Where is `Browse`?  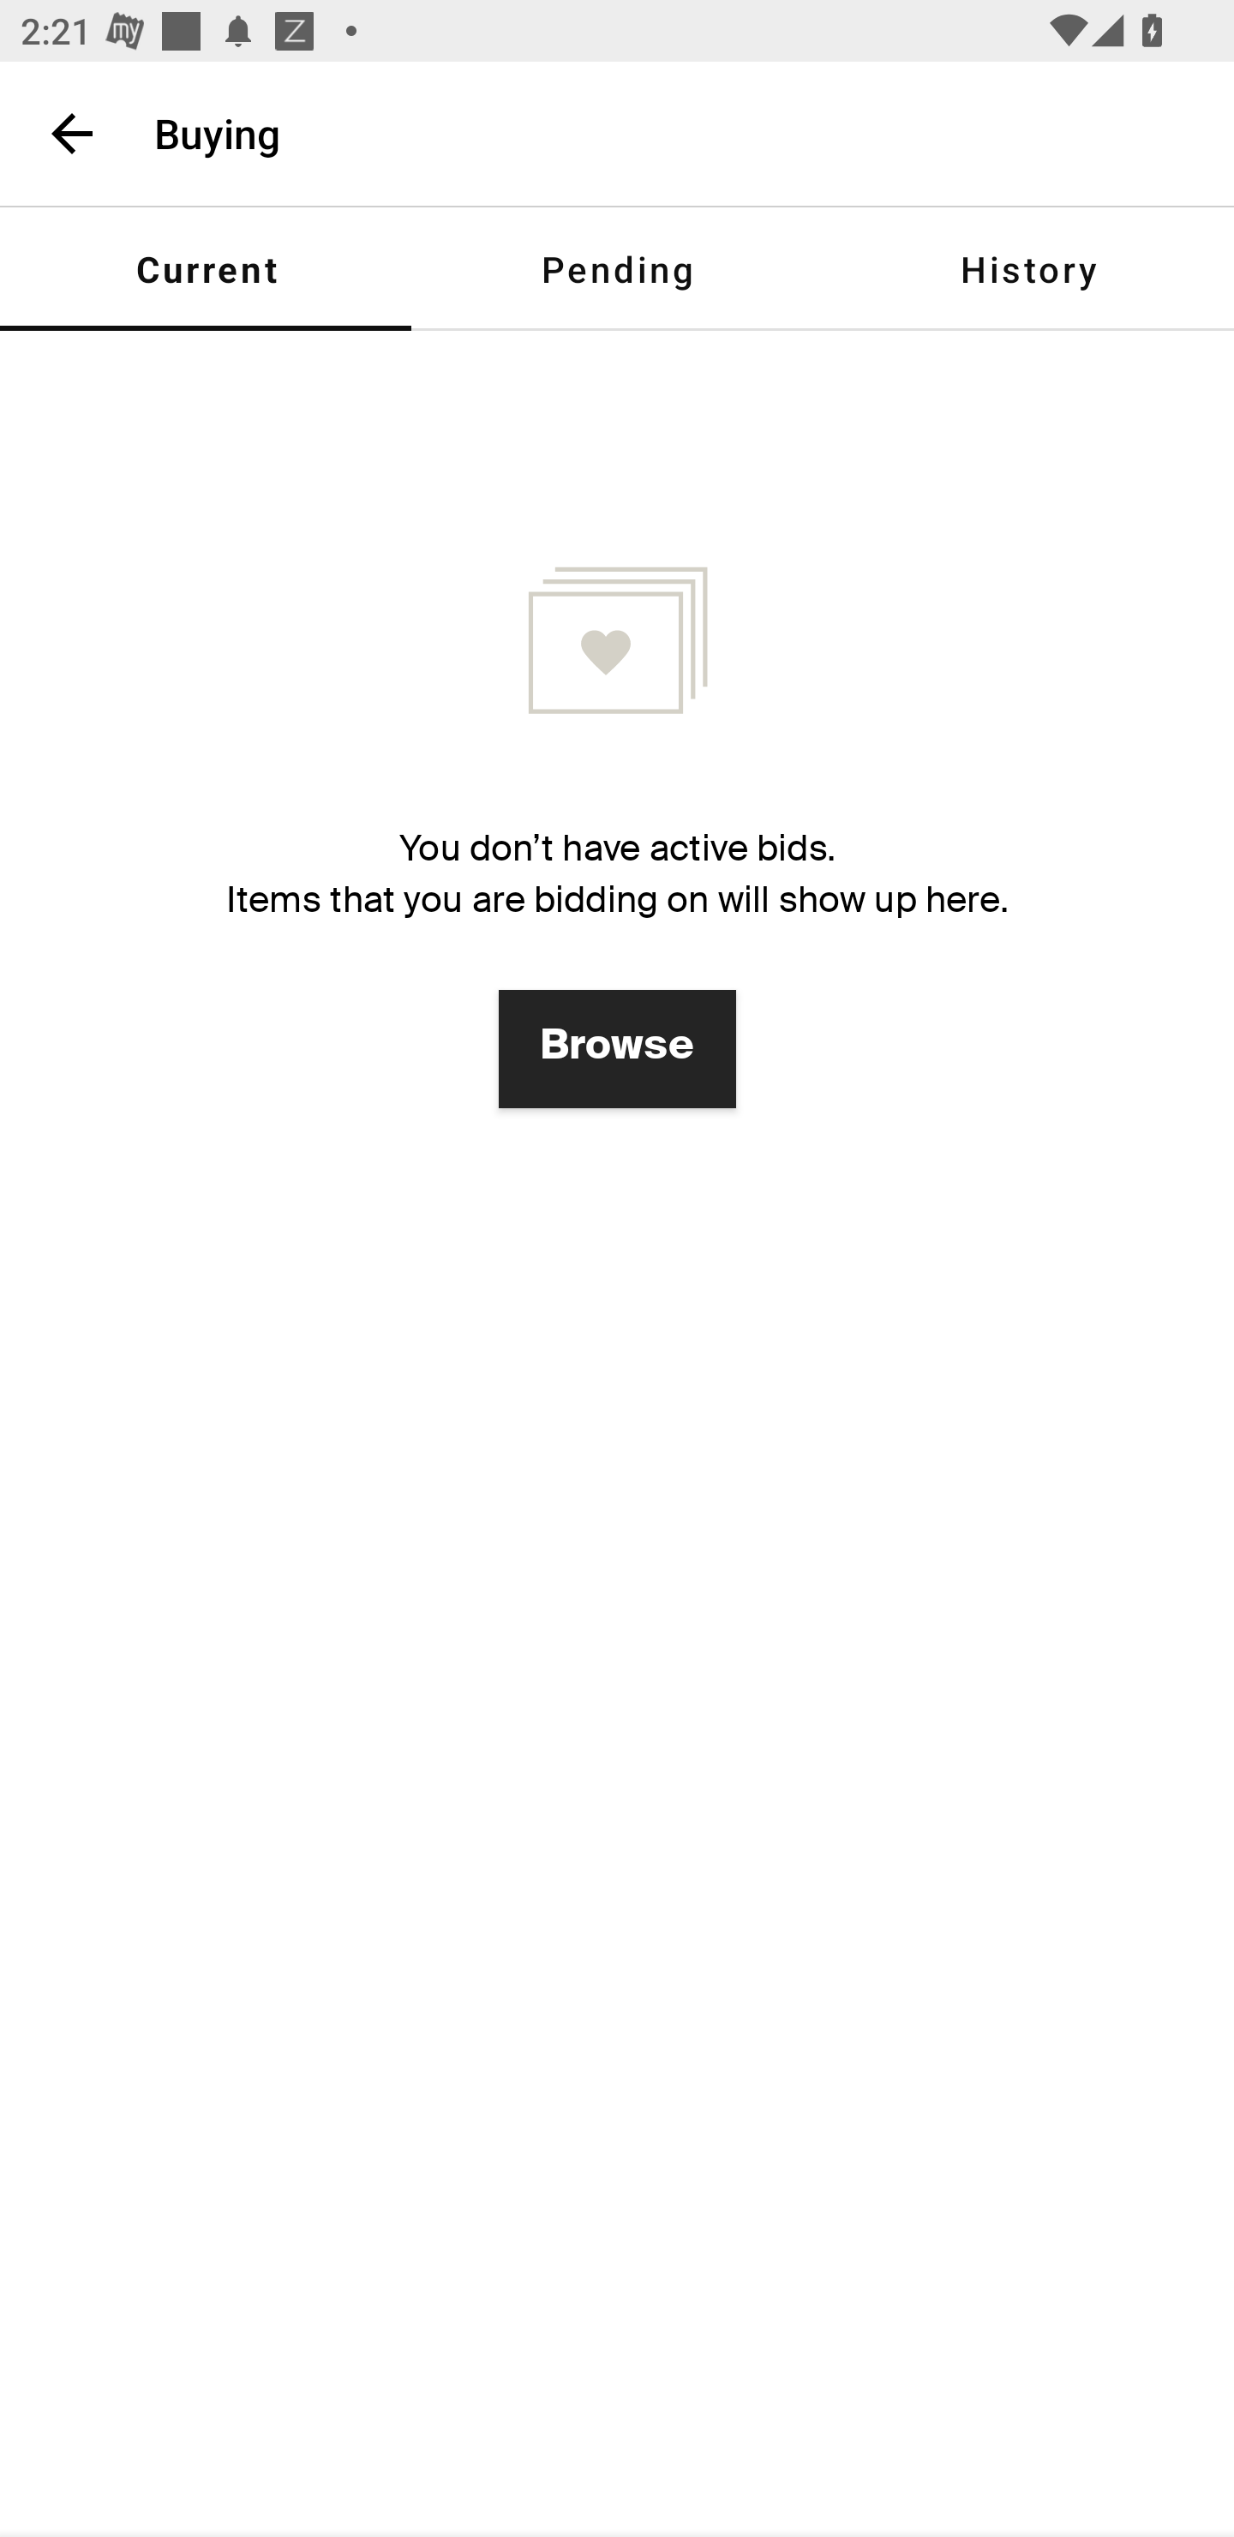 Browse is located at coordinates (617, 1049).